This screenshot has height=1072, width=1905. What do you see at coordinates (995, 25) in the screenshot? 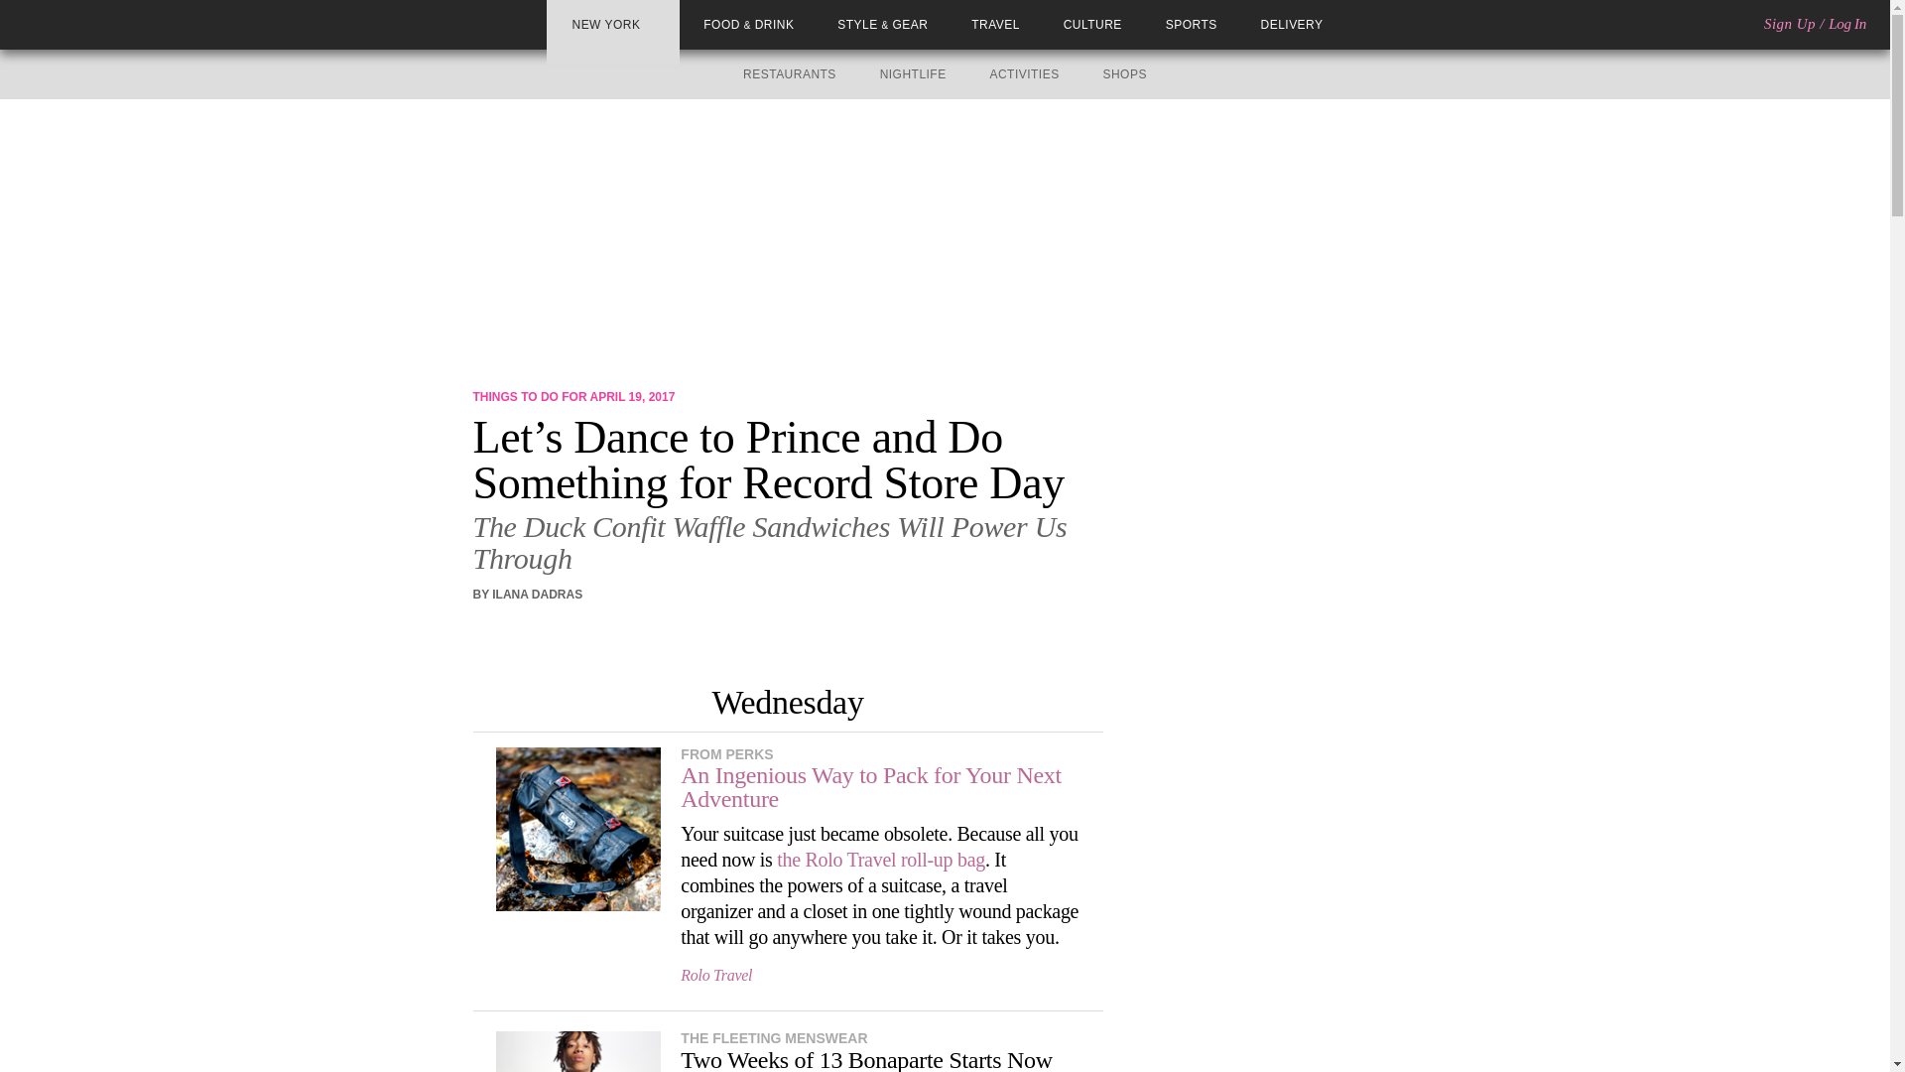
I see `TRAVEL` at bounding box center [995, 25].